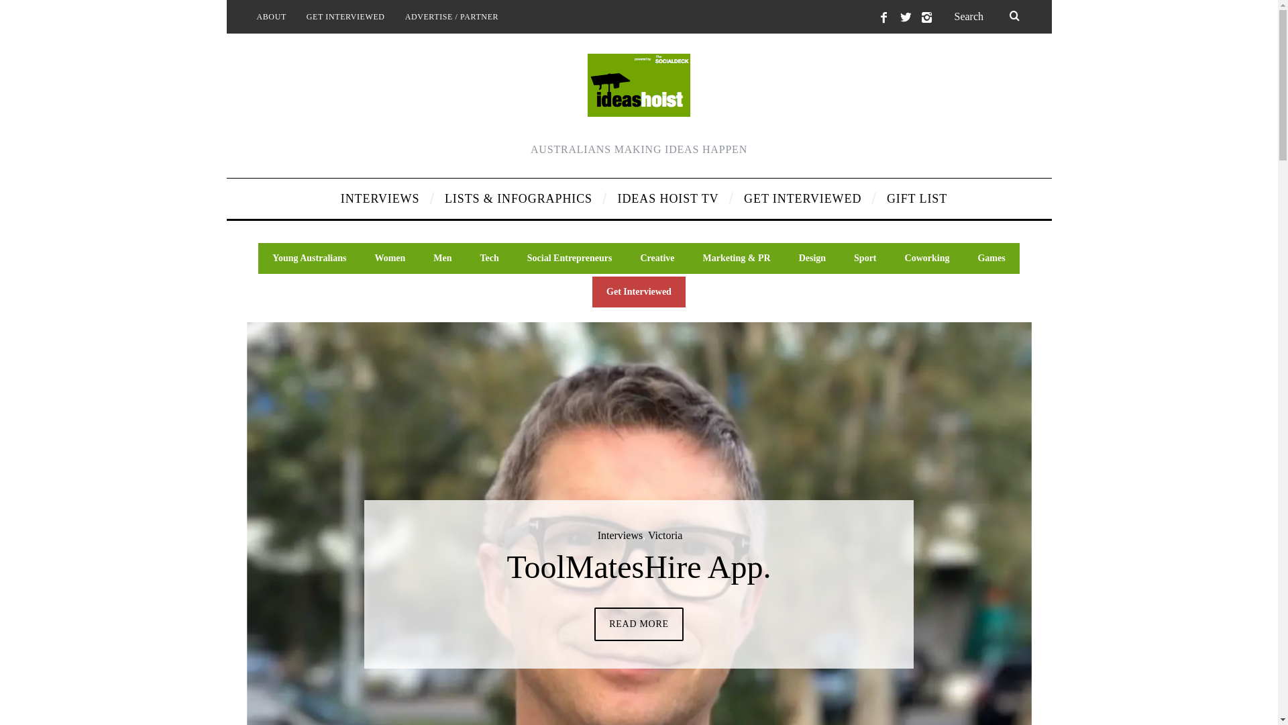 This screenshot has height=725, width=1288. What do you see at coordinates (309, 258) in the screenshot?
I see `Young Australians` at bounding box center [309, 258].